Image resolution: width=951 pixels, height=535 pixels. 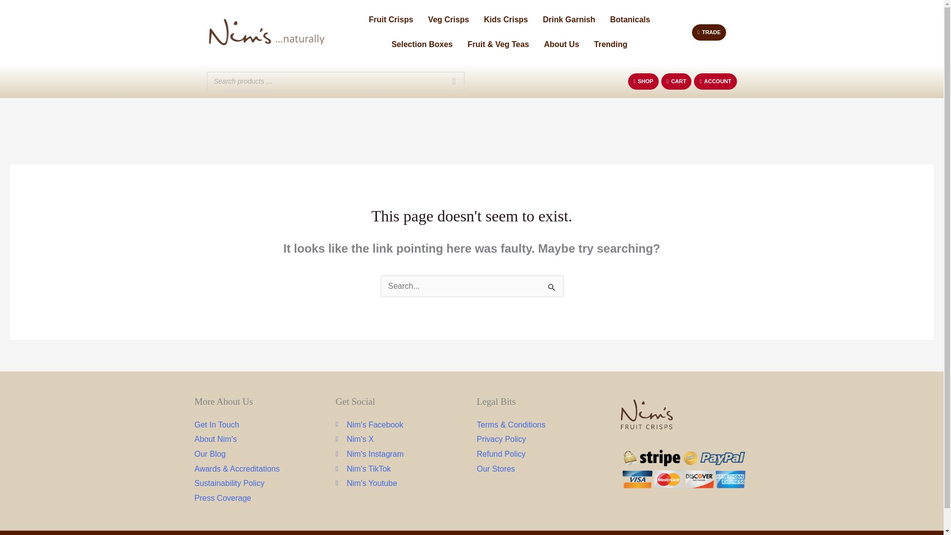 What do you see at coordinates (448, 20) in the screenshot?
I see `Veg Crisps` at bounding box center [448, 20].